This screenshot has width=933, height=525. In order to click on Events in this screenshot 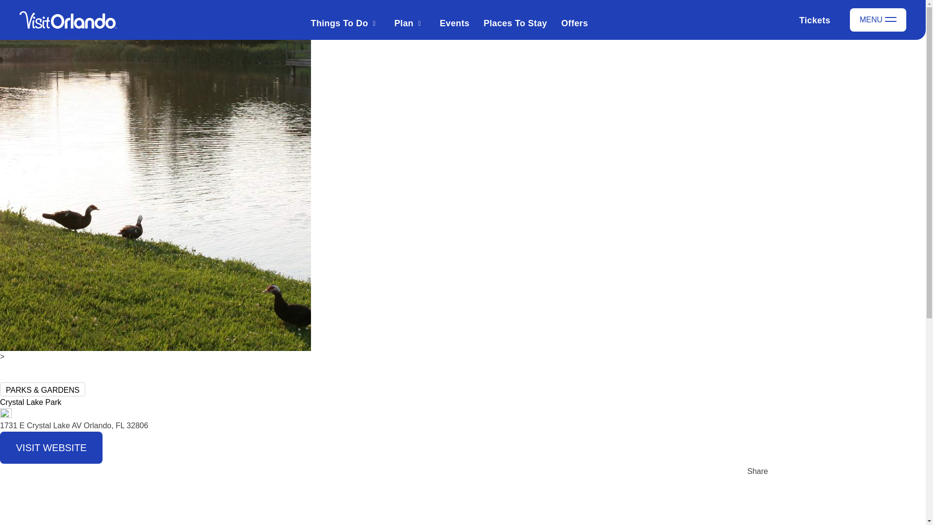, I will do `click(454, 23)`.